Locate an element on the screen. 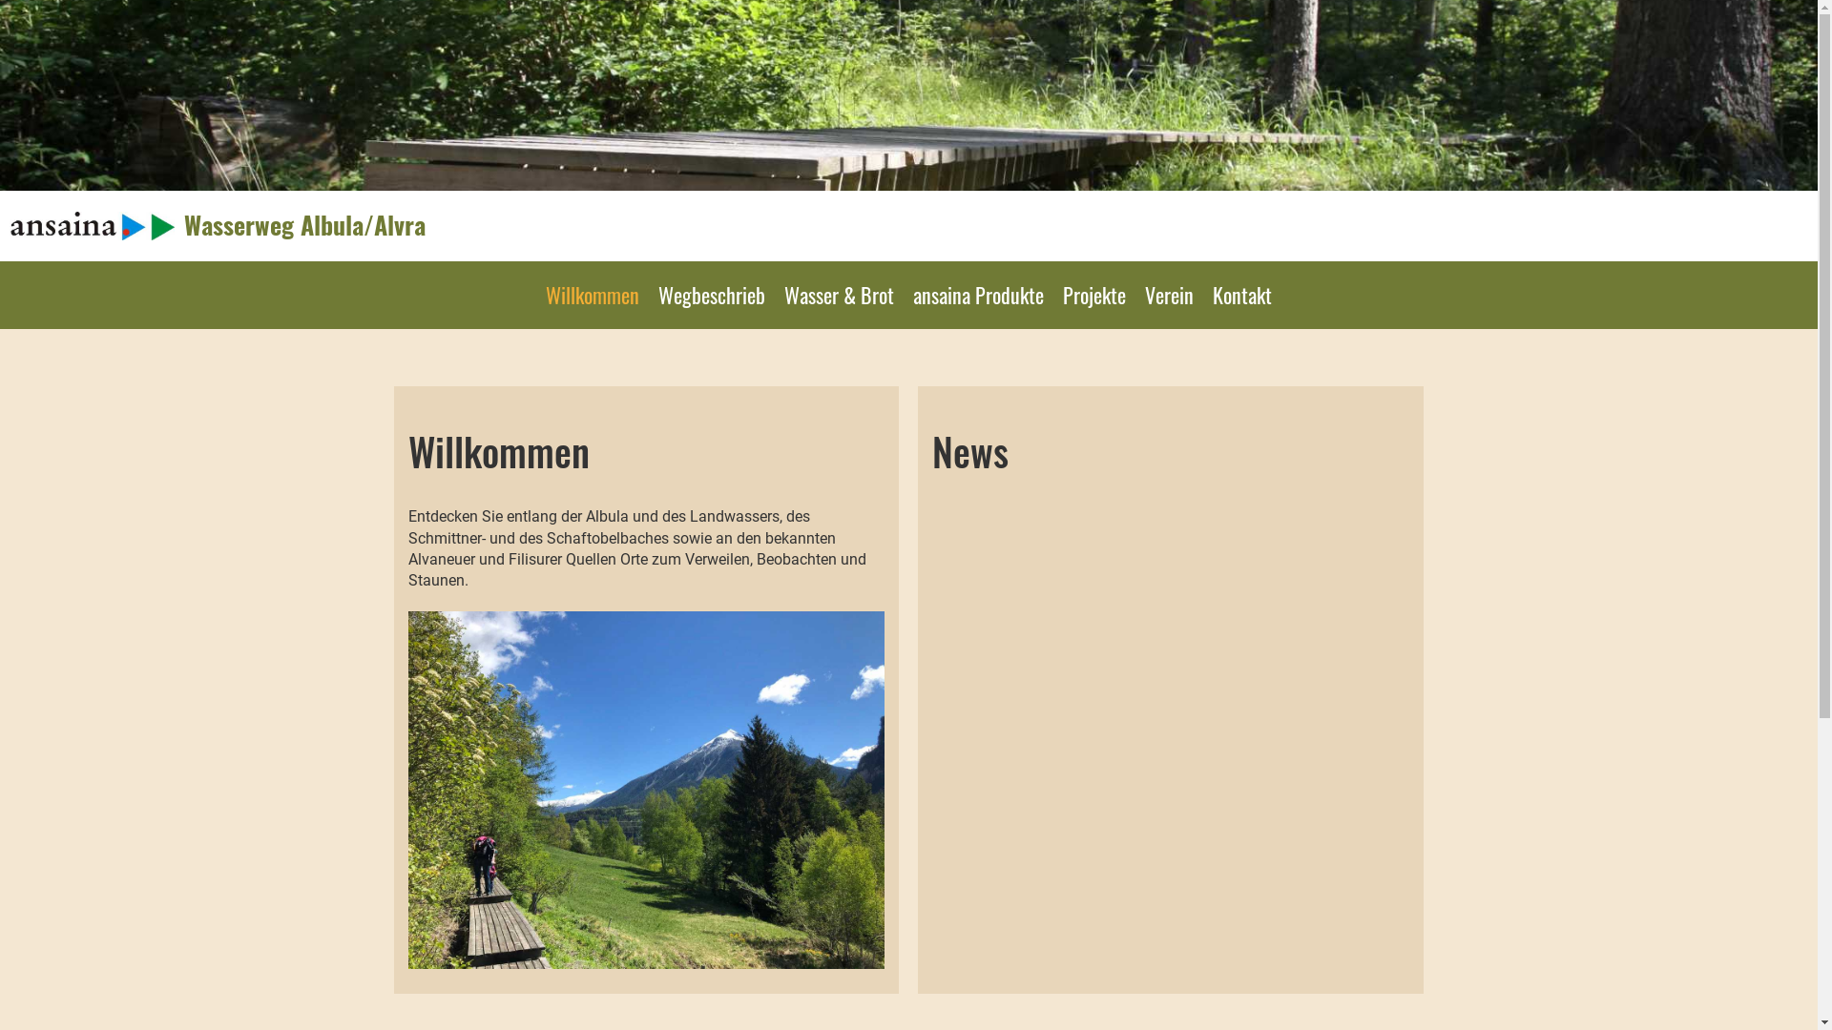 The image size is (1832, 1030). ansaina Produkte is located at coordinates (979, 296).